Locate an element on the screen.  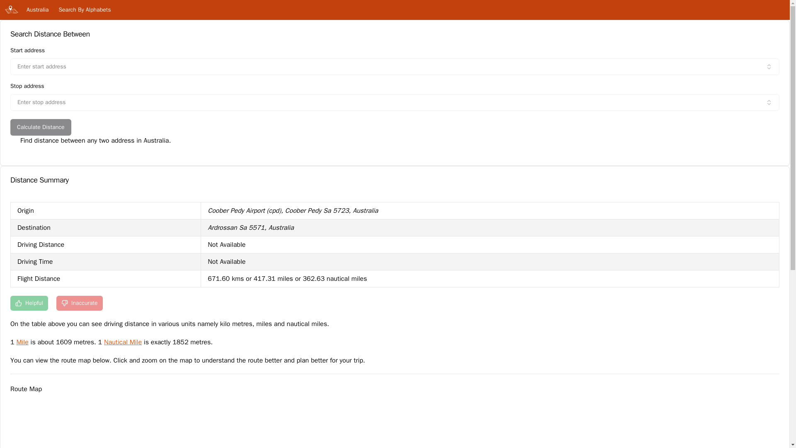
Nautical Mile is located at coordinates (123, 342).